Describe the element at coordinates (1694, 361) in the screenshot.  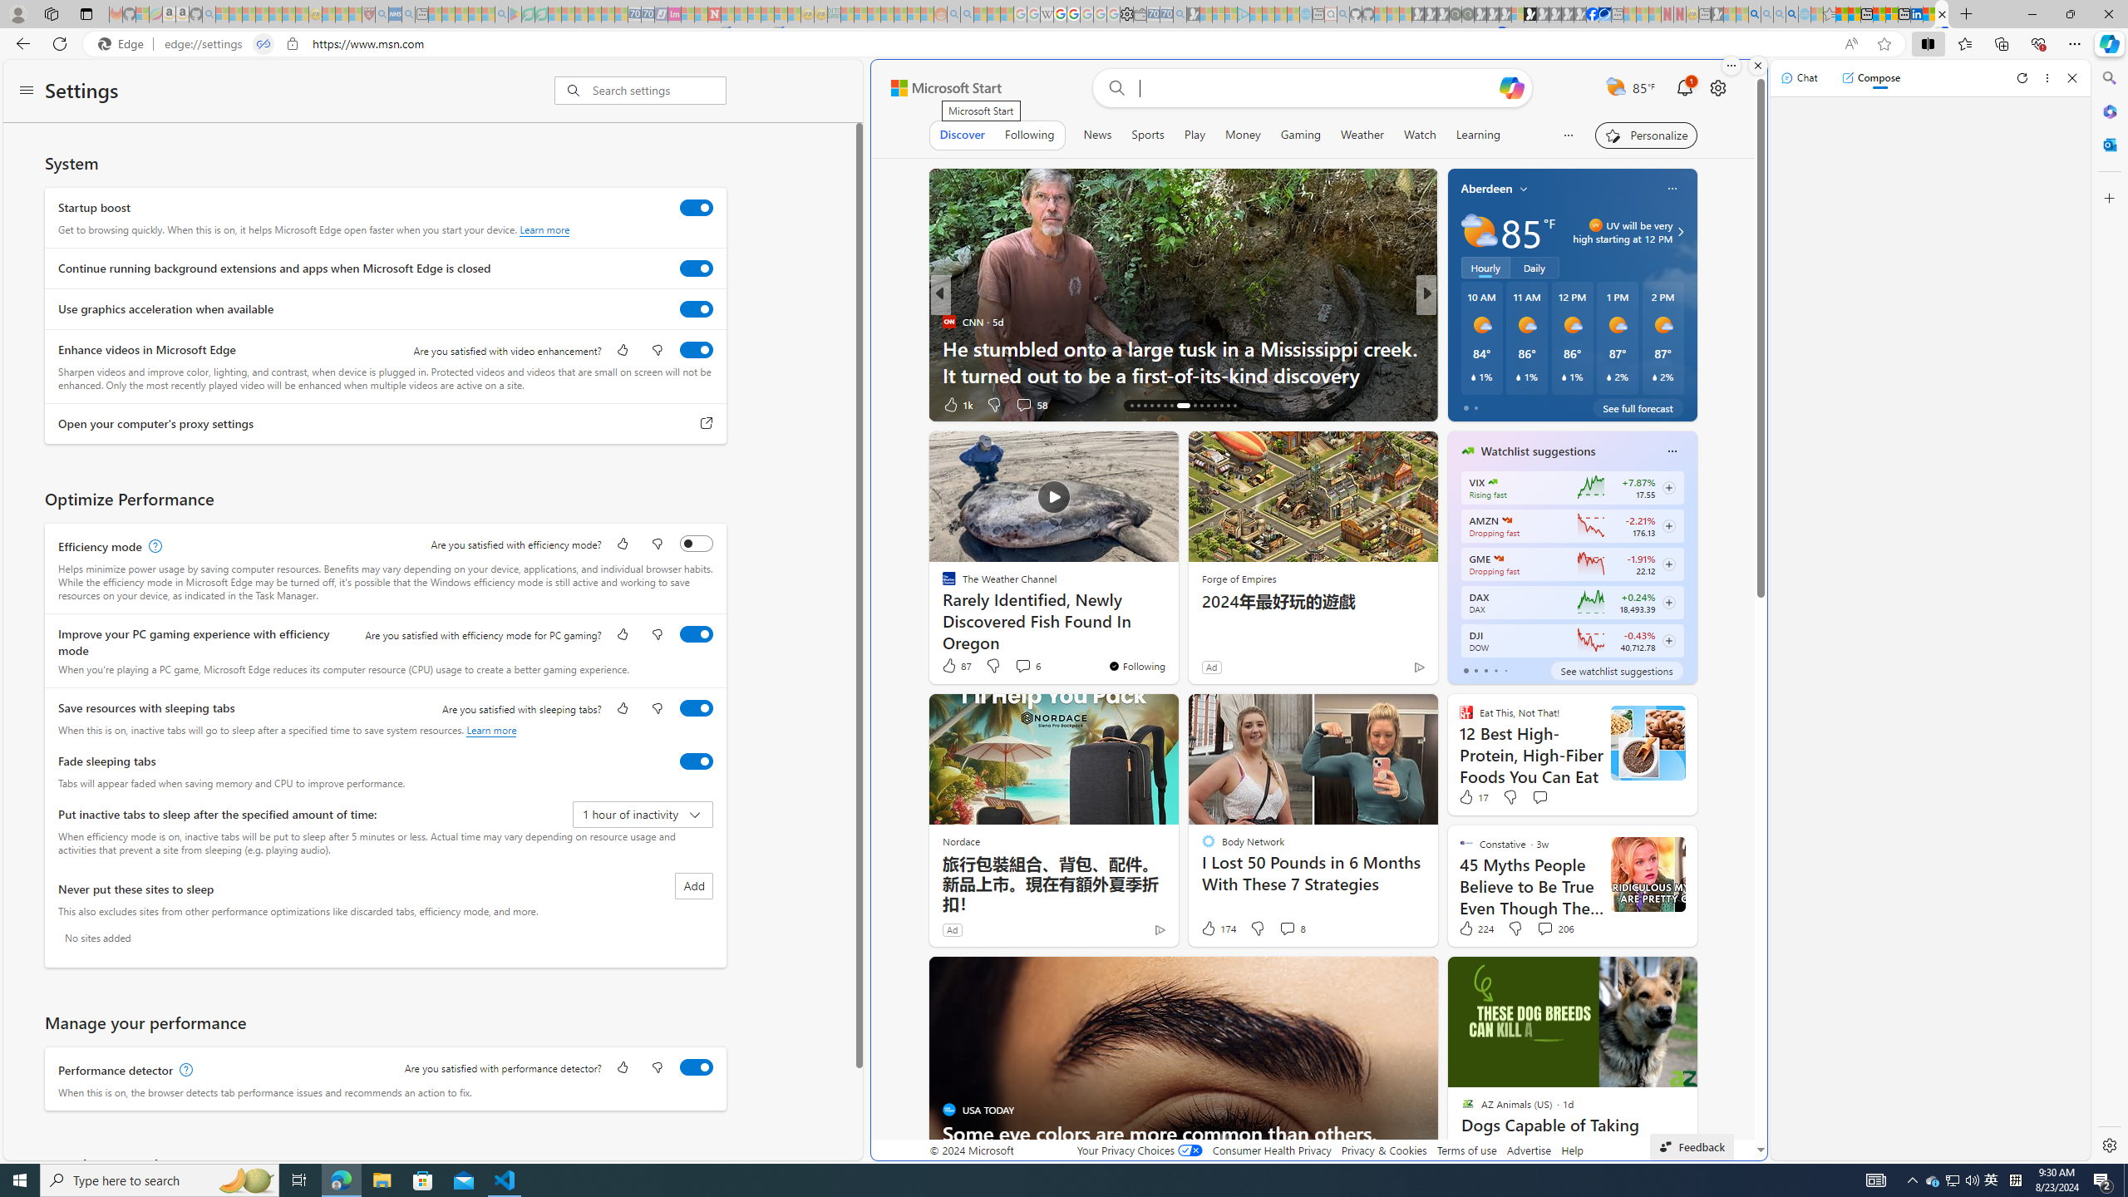
I see `4 Foods You Can Feed Hummingbirds Besides Sugar Water` at that location.